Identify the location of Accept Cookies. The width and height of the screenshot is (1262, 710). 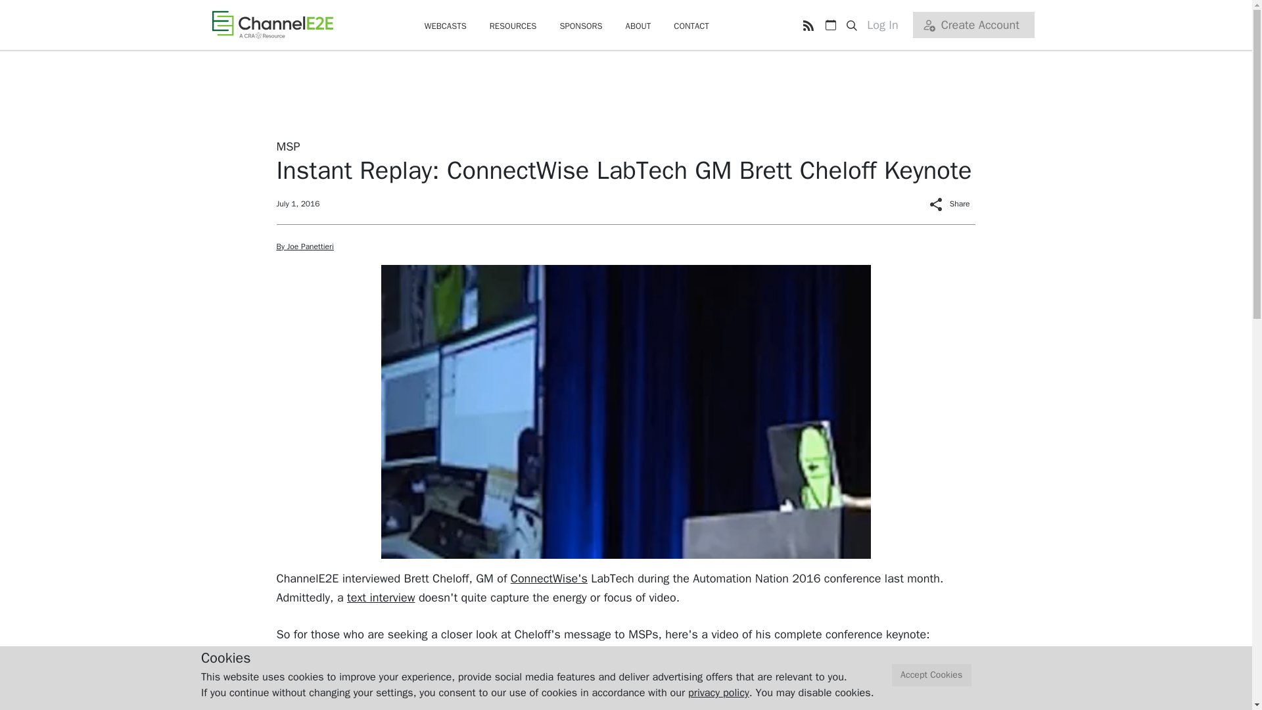
(932, 675).